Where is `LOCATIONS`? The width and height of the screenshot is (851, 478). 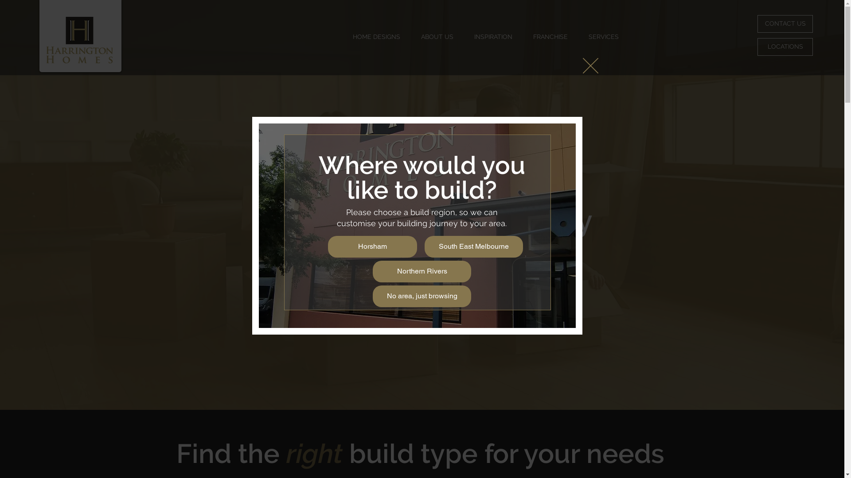
LOCATIONS is located at coordinates (785, 47).